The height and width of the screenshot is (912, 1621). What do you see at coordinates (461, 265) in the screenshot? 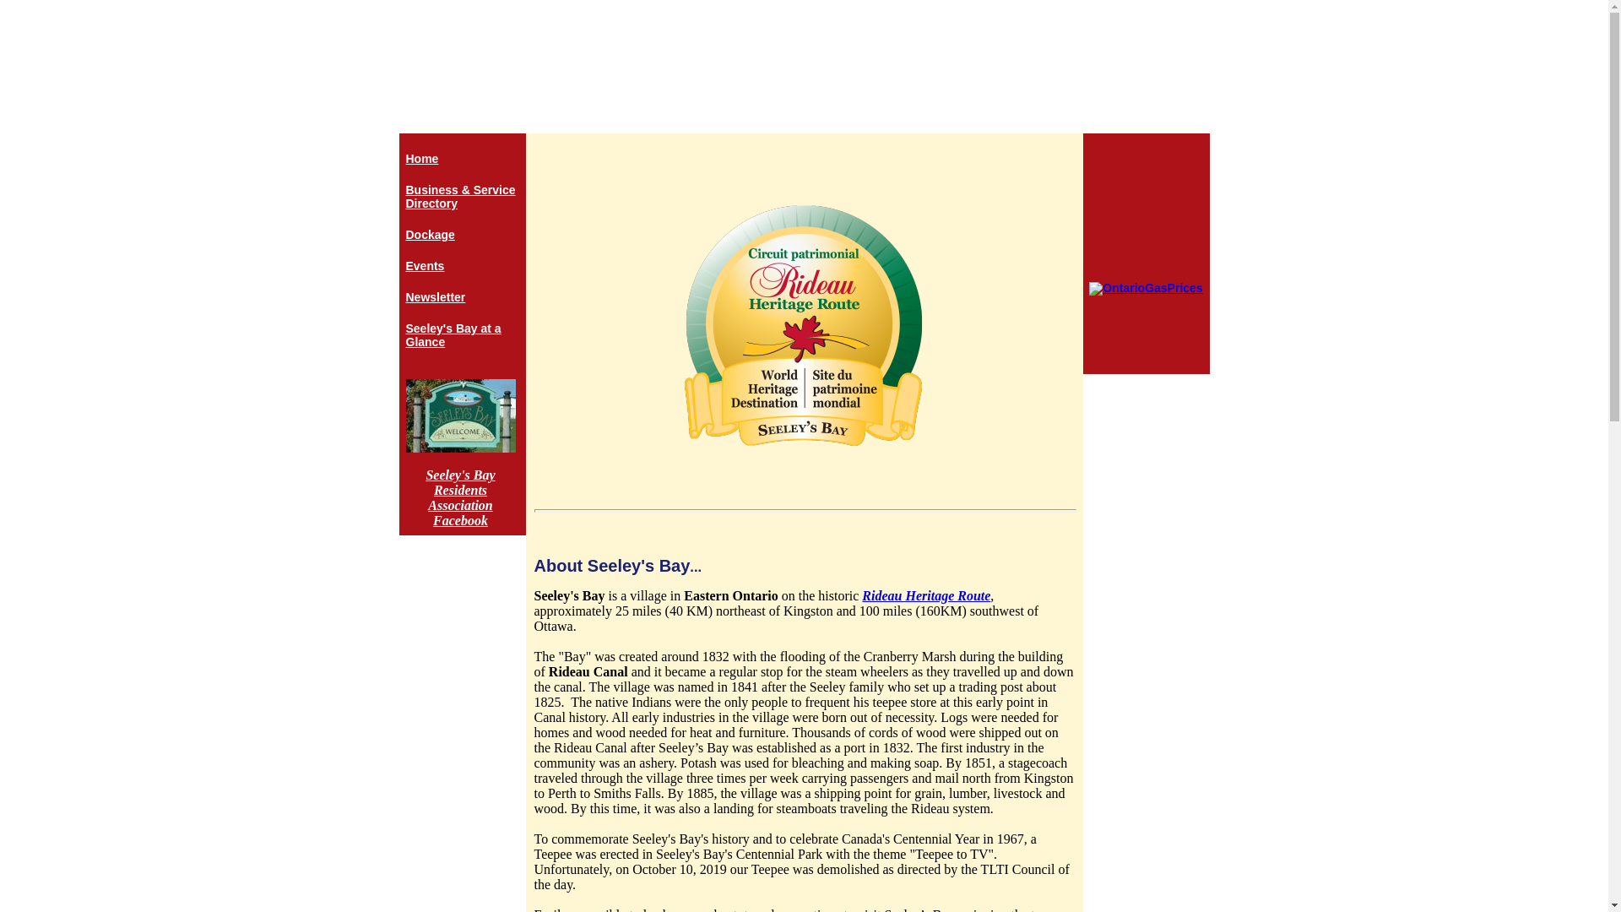
I see `Events` at bounding box center [461, 265].